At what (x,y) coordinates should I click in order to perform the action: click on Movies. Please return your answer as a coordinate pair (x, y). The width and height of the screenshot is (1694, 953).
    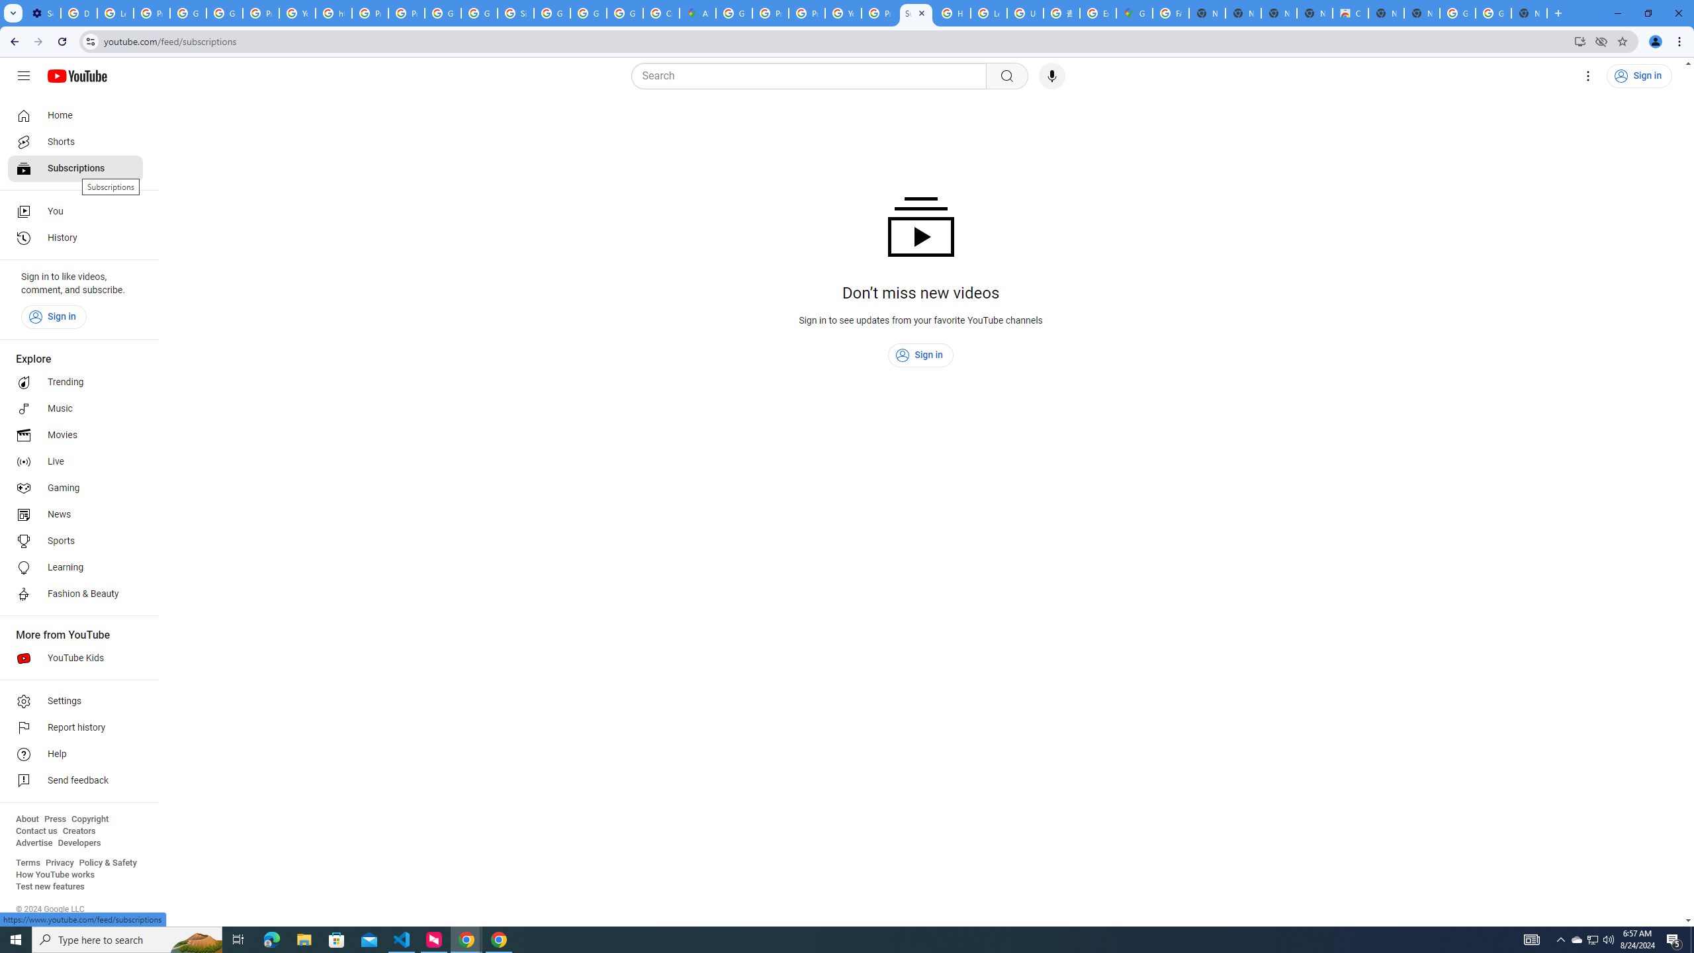
    Looking at the image, I should click on (75, 435).